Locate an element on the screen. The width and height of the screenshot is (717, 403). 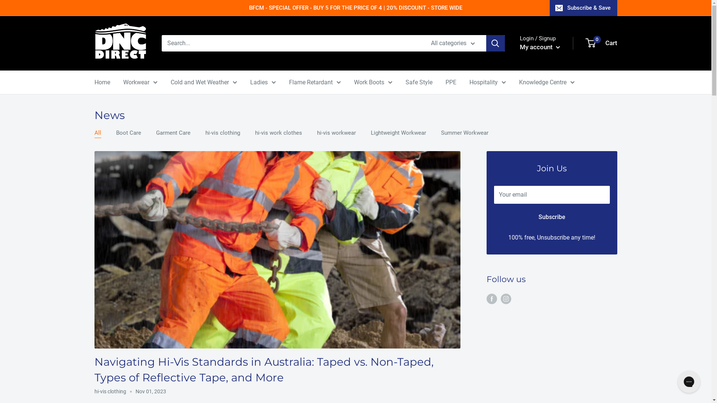
Home is located at coordinates (102, 82).